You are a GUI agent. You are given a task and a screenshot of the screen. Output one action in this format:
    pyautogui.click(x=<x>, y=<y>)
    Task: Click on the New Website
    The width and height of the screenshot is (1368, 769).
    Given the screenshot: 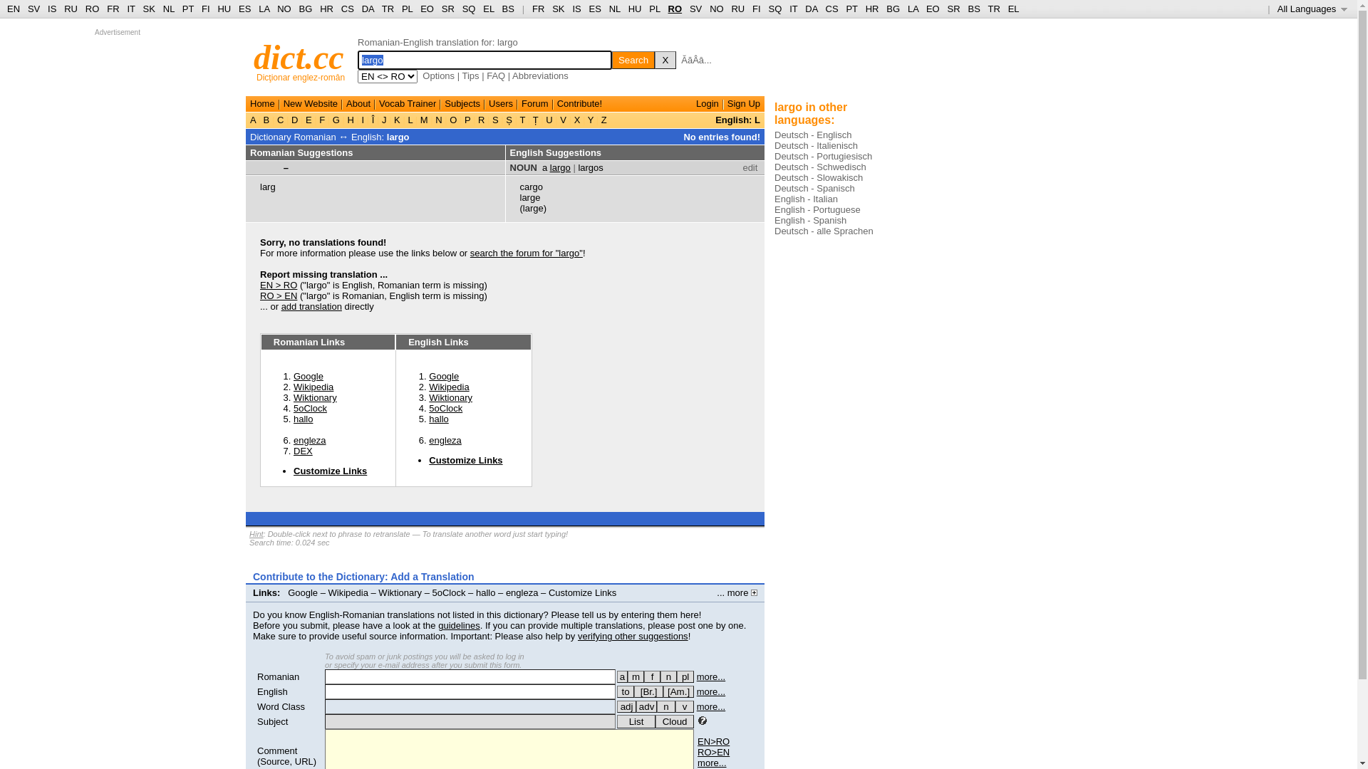 What is the action you would take?
    pyautogui.click(x=311, y=104)
    